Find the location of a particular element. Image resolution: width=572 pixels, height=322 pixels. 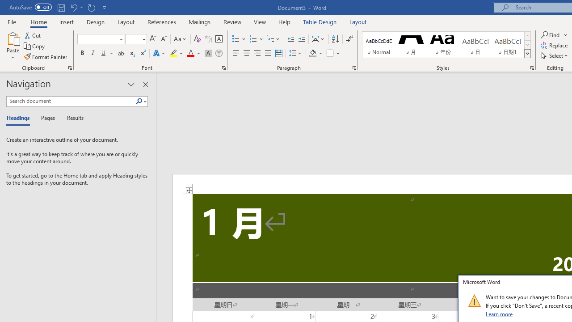

Quick Access Toolbar is located at coordinates (59, 7).